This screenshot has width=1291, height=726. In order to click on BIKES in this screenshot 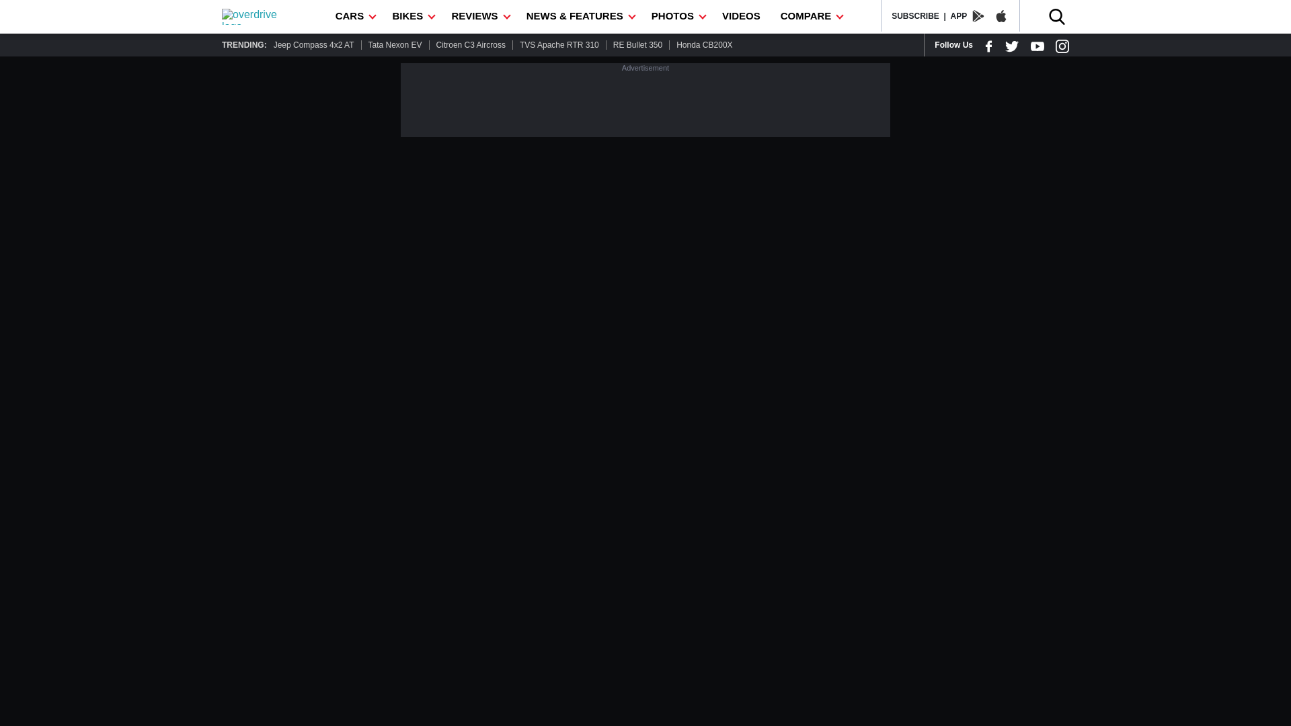, I will do `click(412, 16)`.